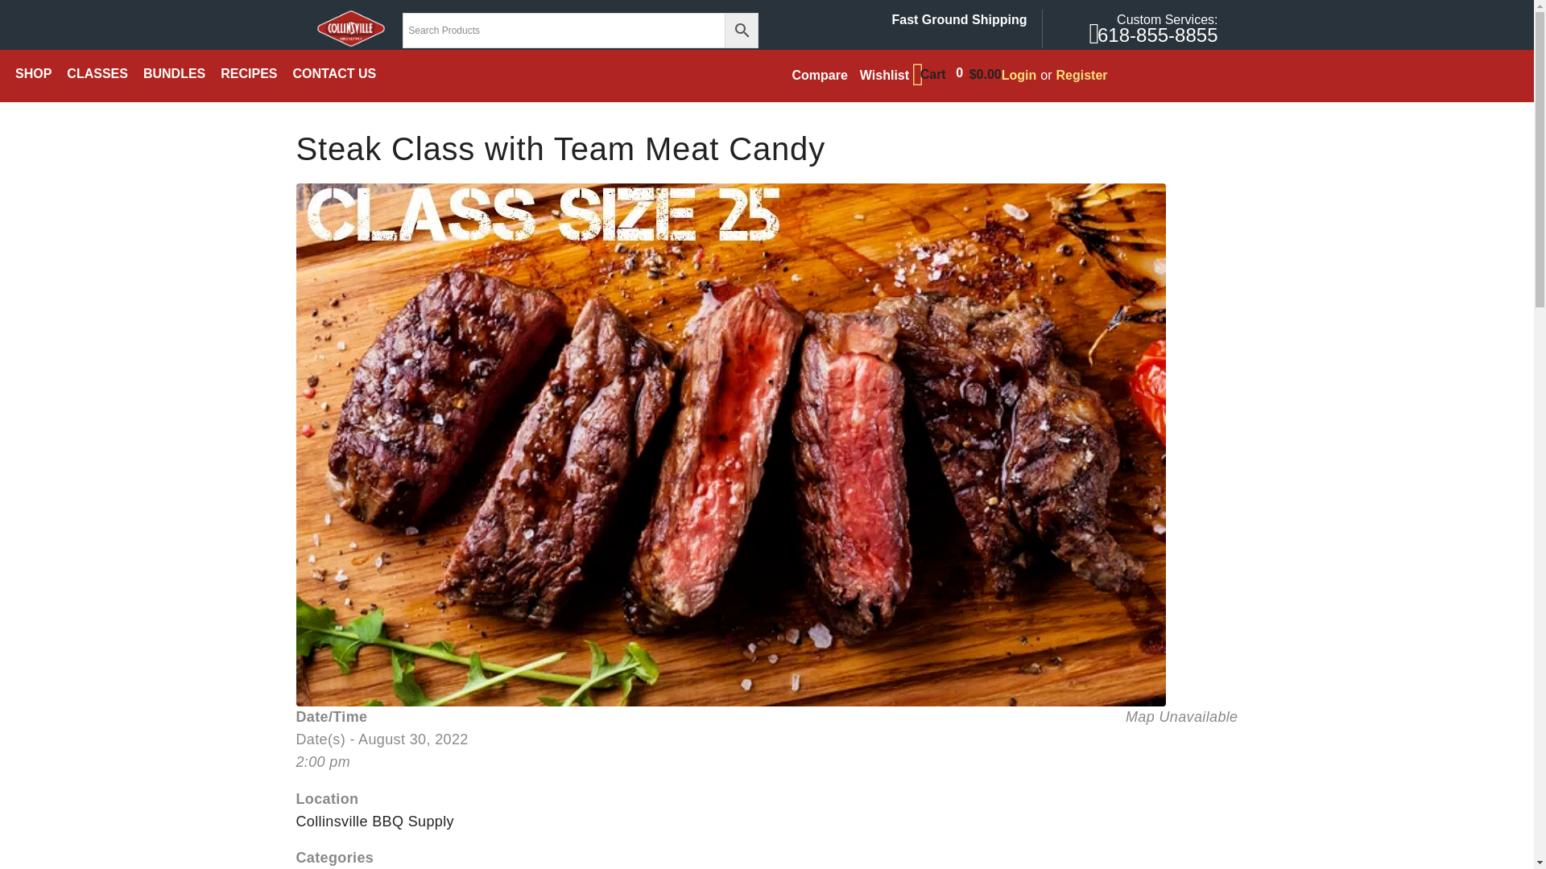  I want to click on 618-855-8855, so click(1158, 35).